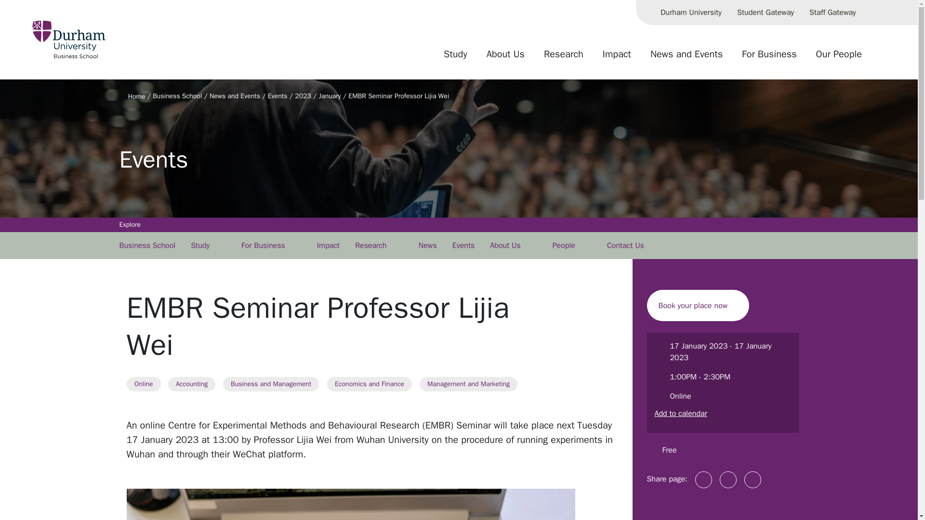  What do you see at coordinates (832, 13) in the screenshot?
I see `Staff Gateway` at bounding box center [832, 13].